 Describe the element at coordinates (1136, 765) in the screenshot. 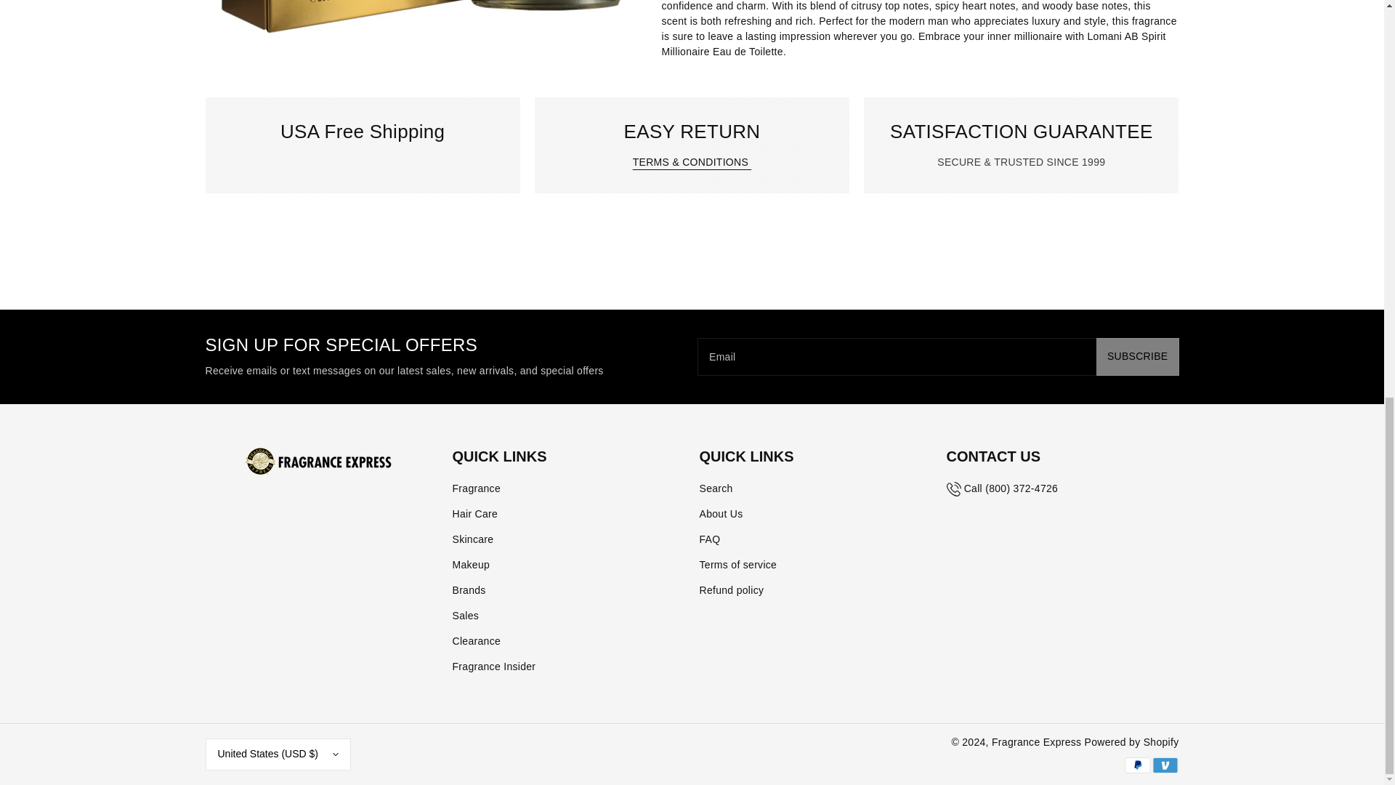

I see `PayPal` at that location.